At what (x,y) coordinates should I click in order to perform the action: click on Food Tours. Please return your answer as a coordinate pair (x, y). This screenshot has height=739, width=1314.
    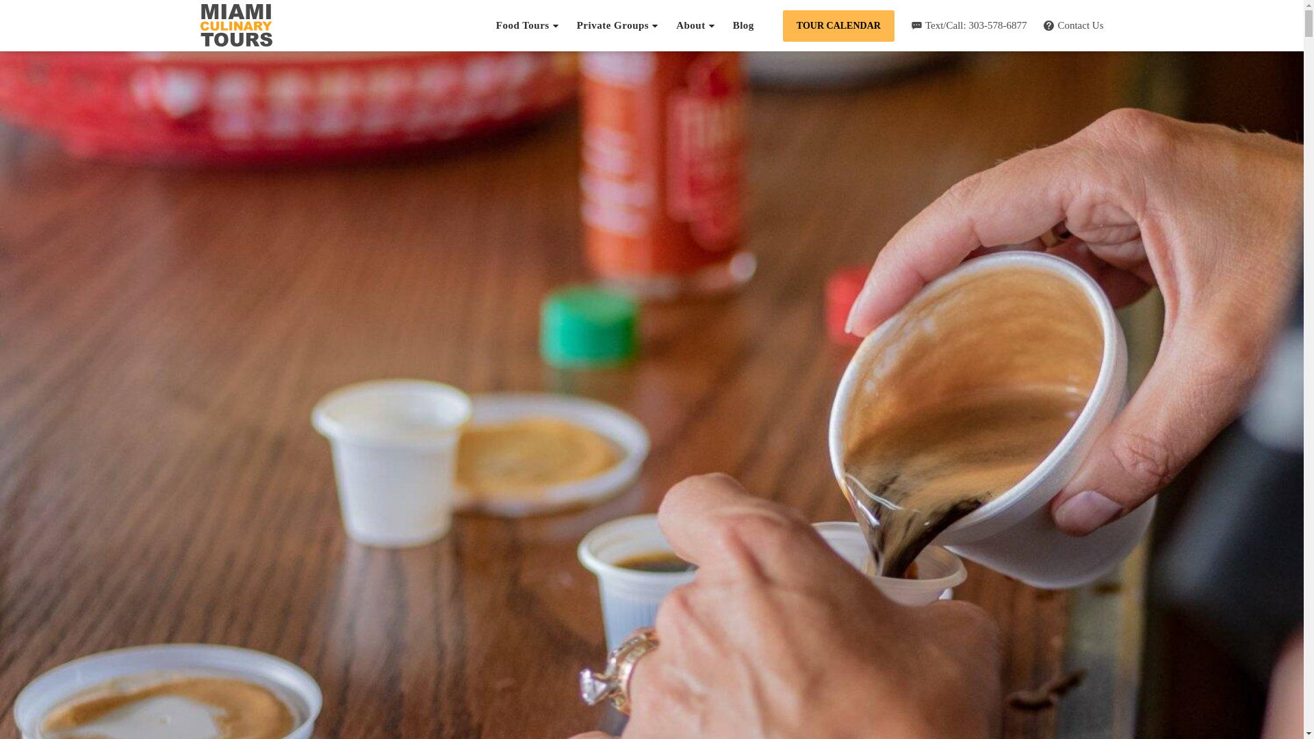
    Looking at the image, I should click on (528, 25).